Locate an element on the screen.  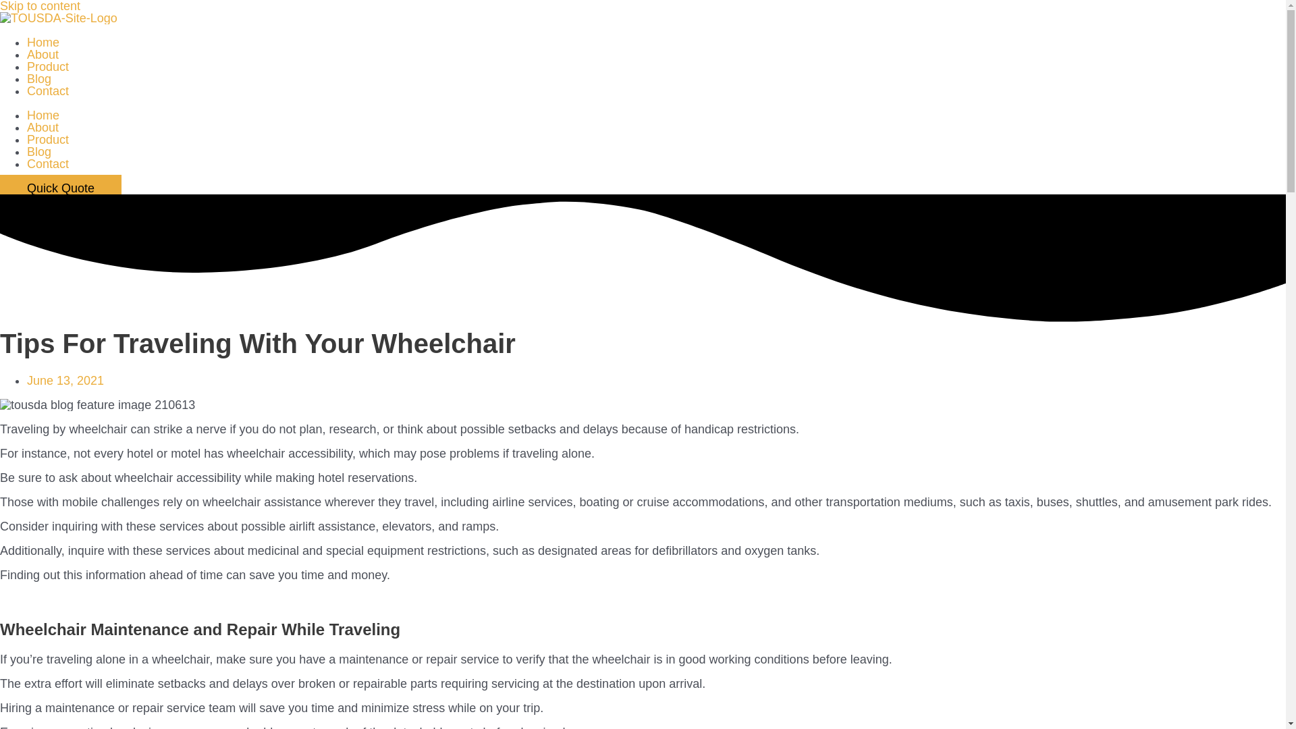
Contact is located at coordinates (47, 90).